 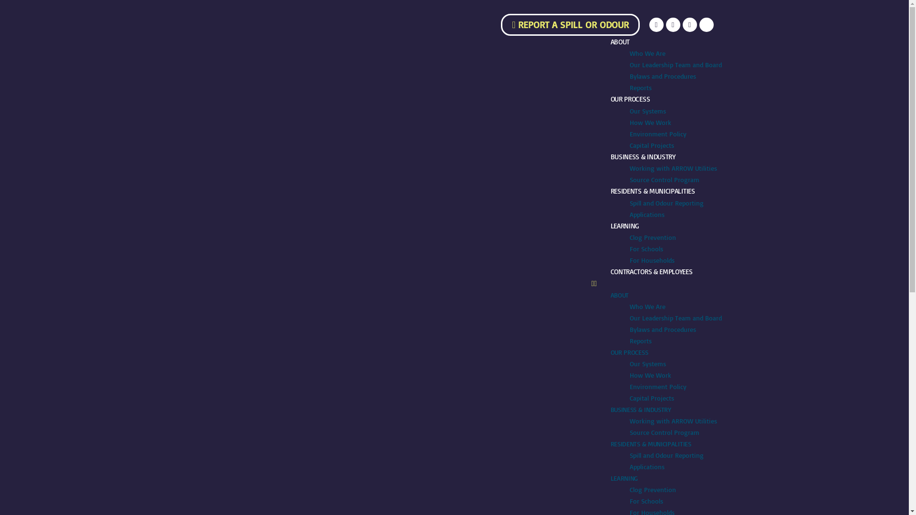 I want to click on For Households, so click(x=652, y=260).